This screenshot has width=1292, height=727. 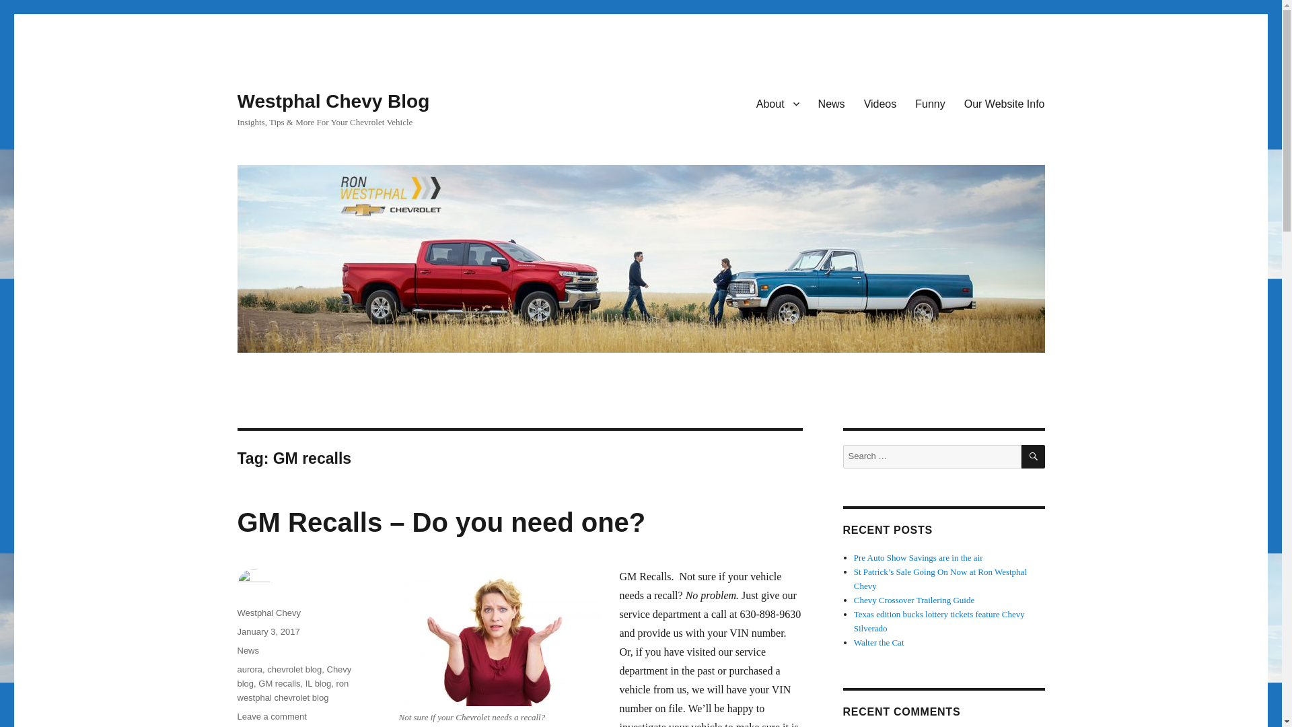 What do you see at coordinates (295, 669) in the screenshot?
I see `chevrolet blog` at bounding box center [295, 669].